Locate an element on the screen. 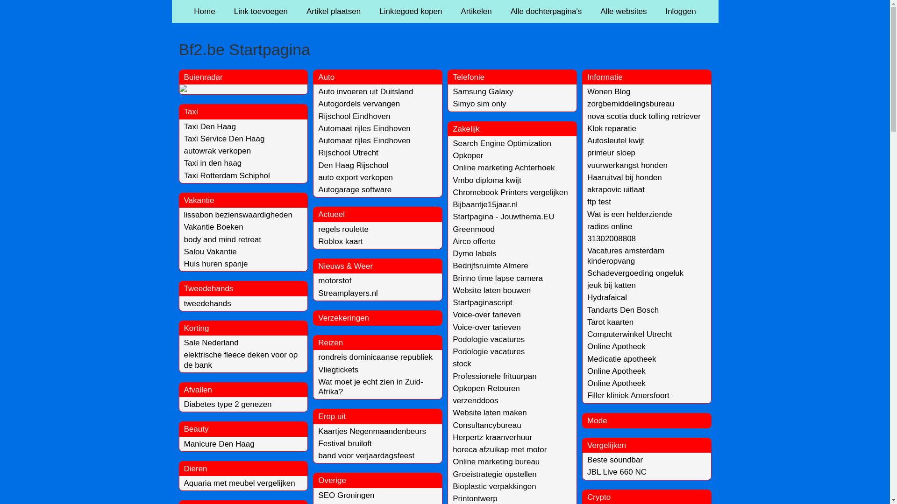 The image size is (897, 504). Automaat rijles Eindhoven is located at coordinates (364, 129).